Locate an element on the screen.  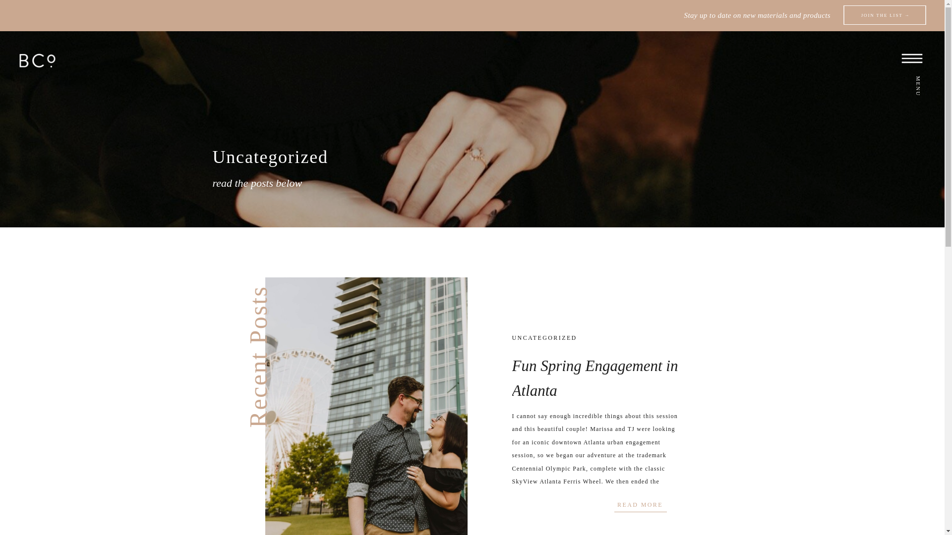
Fun Spring Engagement in Atlanta is located at coordinates (366, 406).